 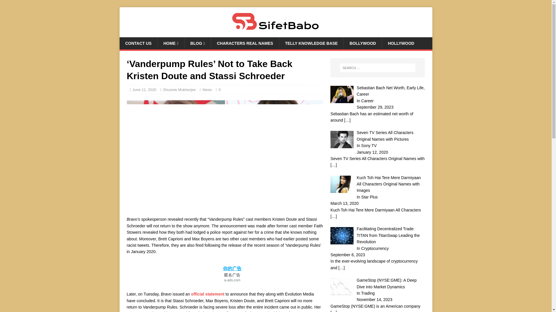 What do you see at coordinates (197, 43) in the screenshot?
I see `BLOG` at bounding box center [197, 43].